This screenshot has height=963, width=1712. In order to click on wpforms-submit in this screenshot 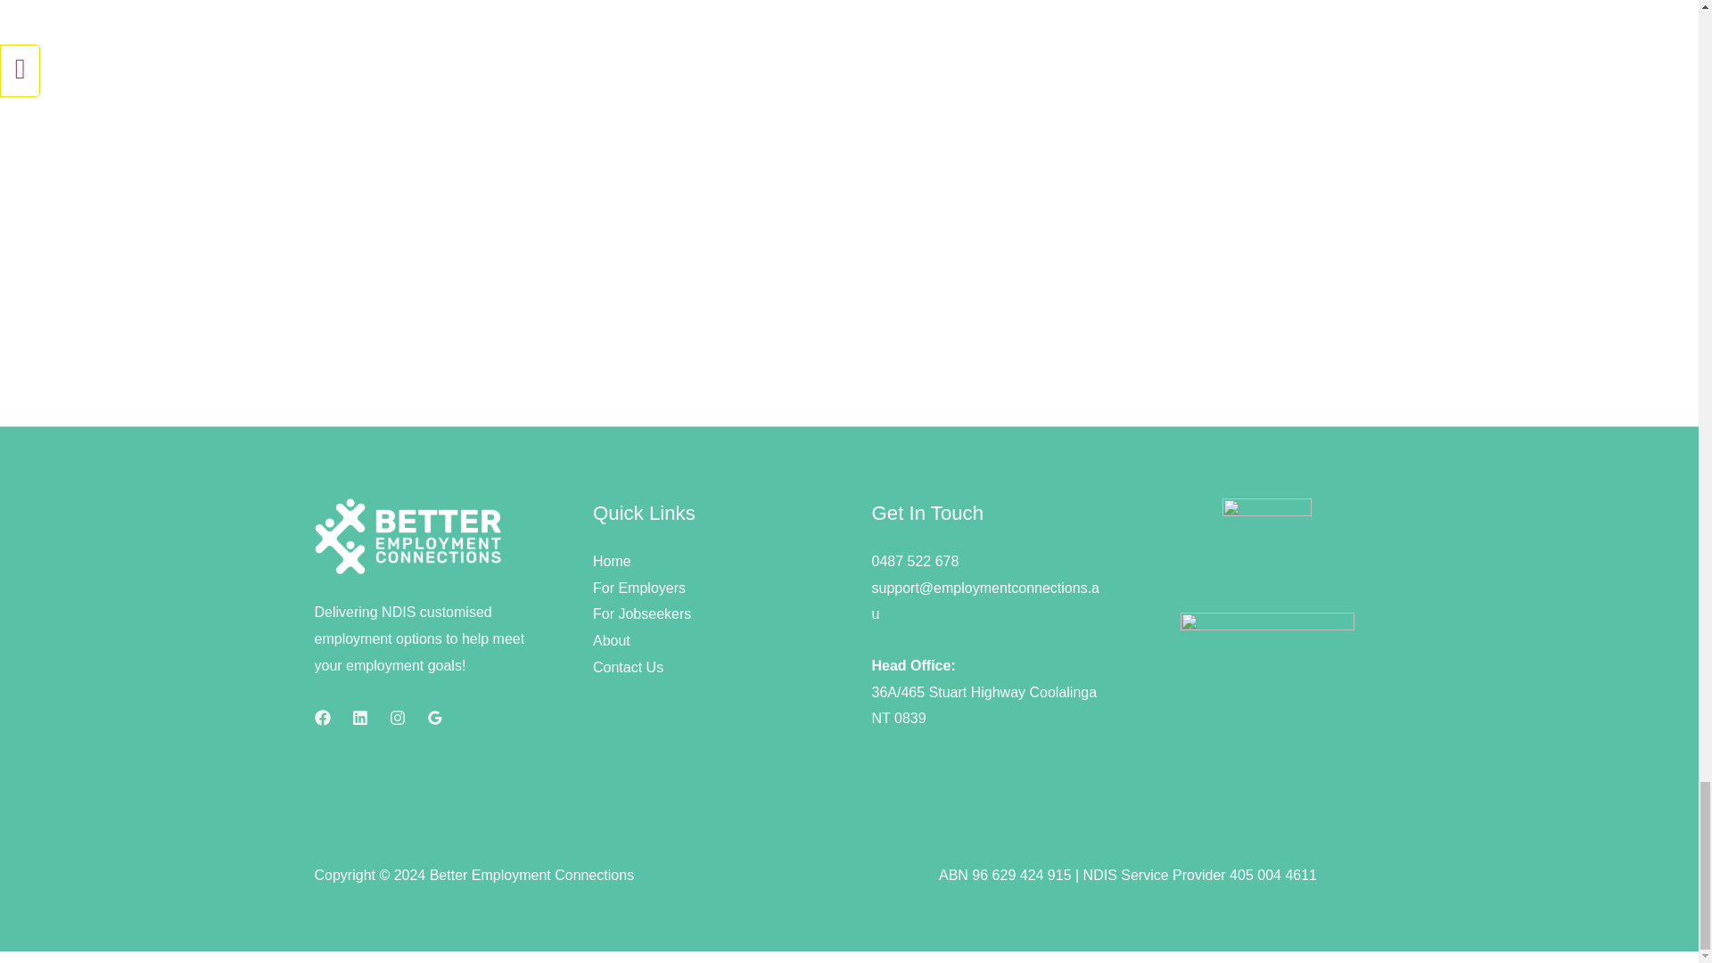, I will do `click(915, 271)`.